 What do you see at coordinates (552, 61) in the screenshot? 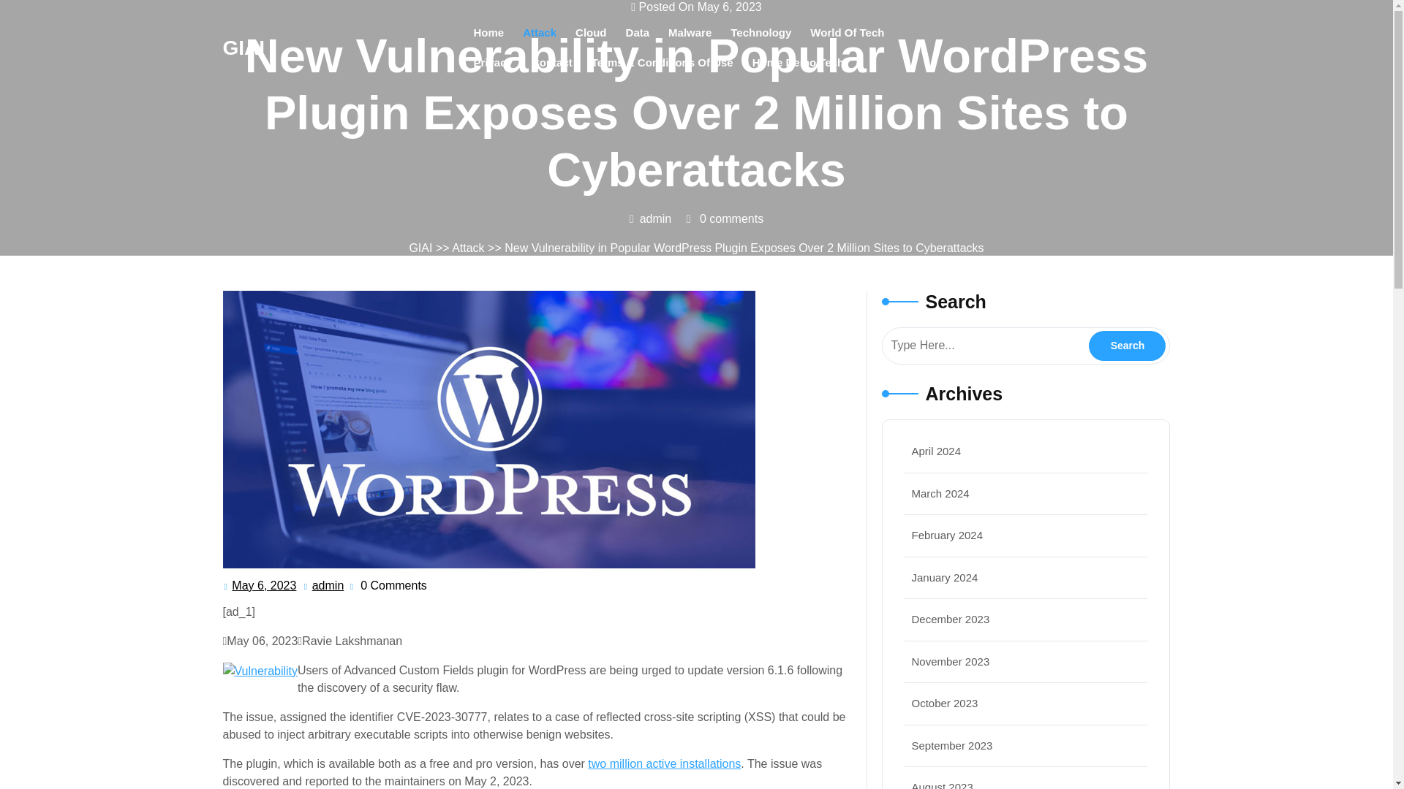
I see `Privacy` at bounding box center [552, 61].